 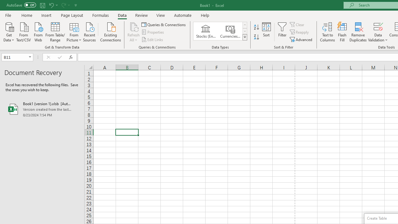 What do you see at coordinates (111, 31) in the screenshot?
I see `Existing Connections` at bounding box center [111, 31].